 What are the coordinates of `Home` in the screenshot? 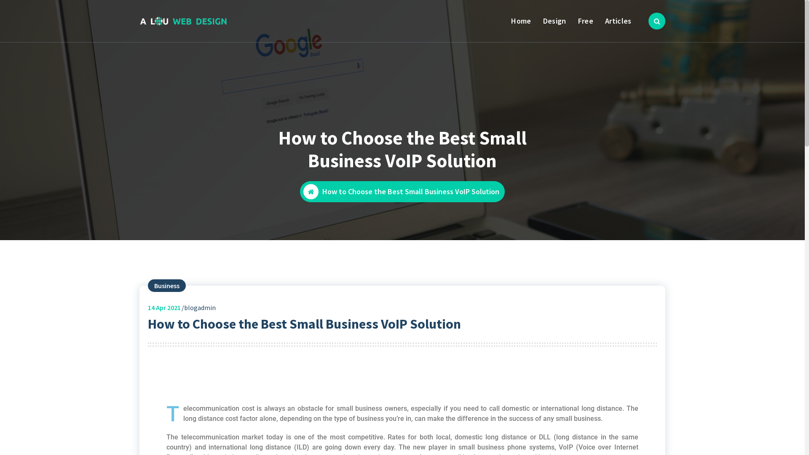 It's located at (521, 21).